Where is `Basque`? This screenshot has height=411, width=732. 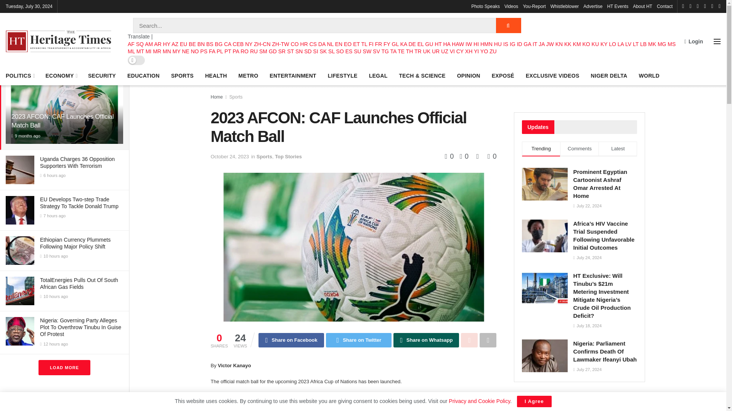
Basque is located at coordinates (184, 44).